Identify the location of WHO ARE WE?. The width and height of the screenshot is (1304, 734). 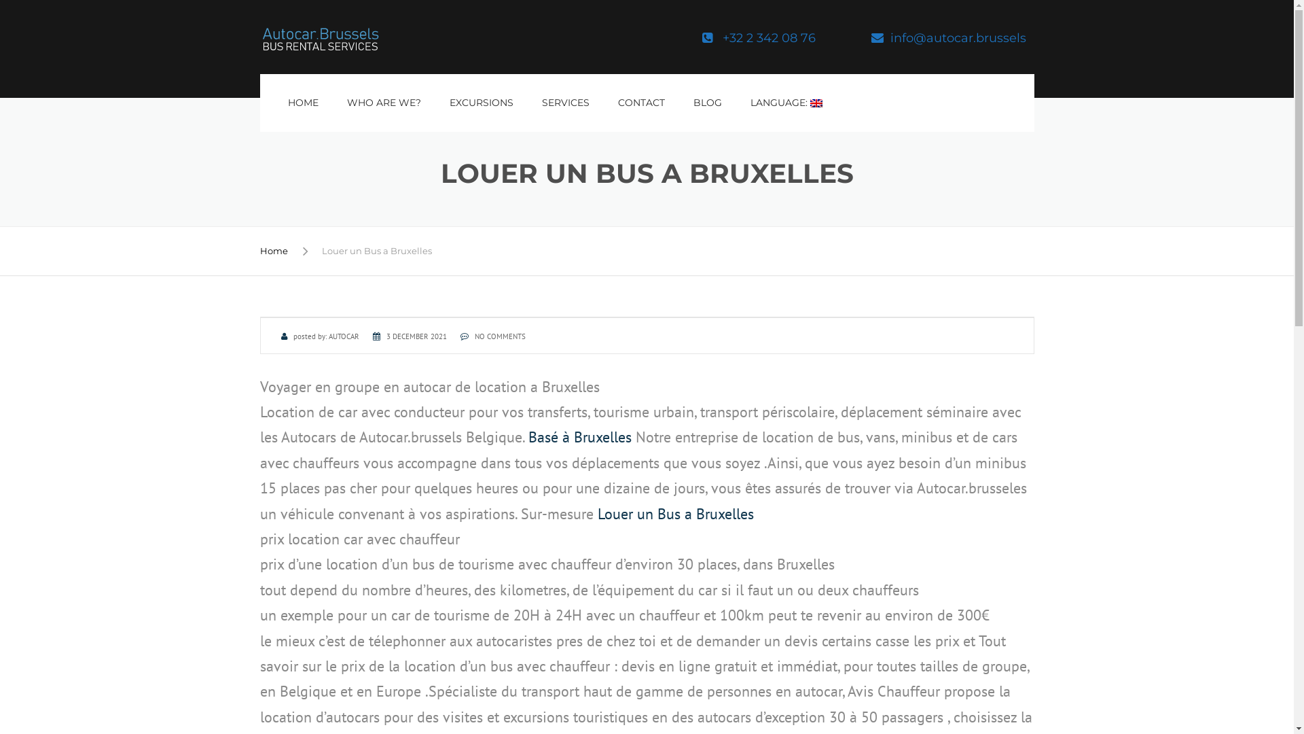
(384, 103).